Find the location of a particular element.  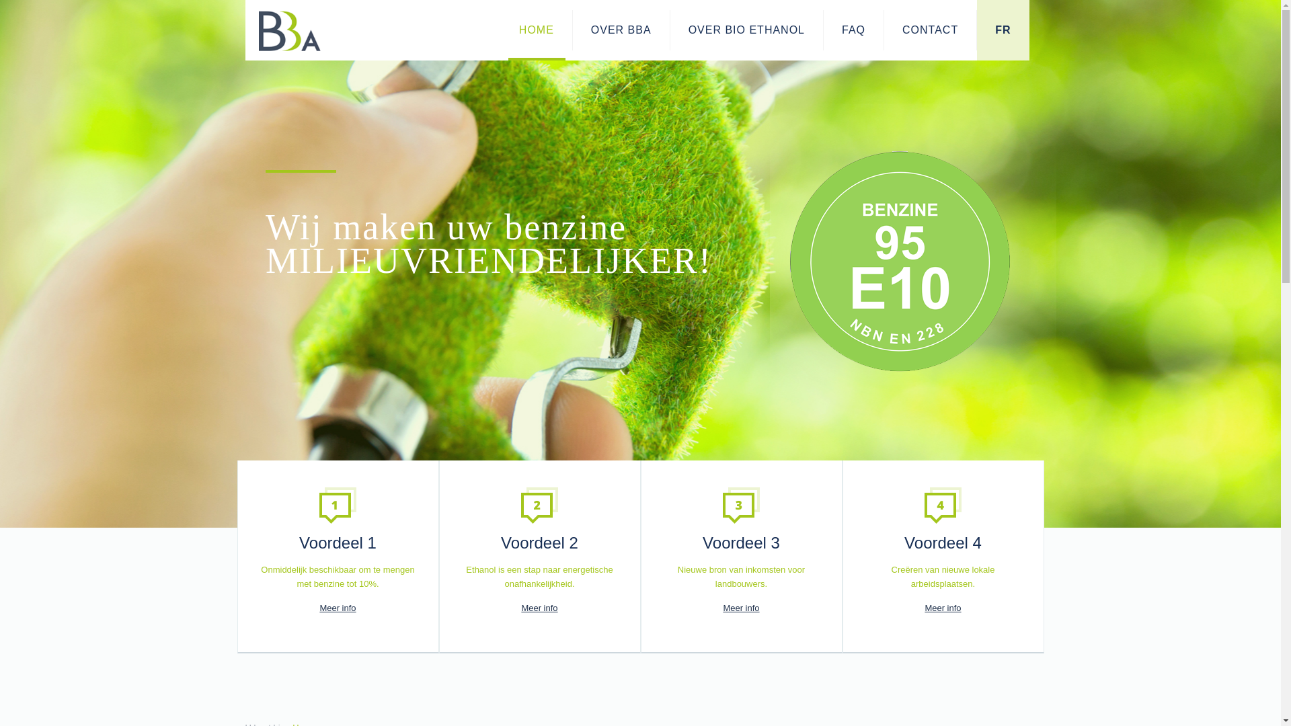

FAQ is located at coordinates (854, 30).